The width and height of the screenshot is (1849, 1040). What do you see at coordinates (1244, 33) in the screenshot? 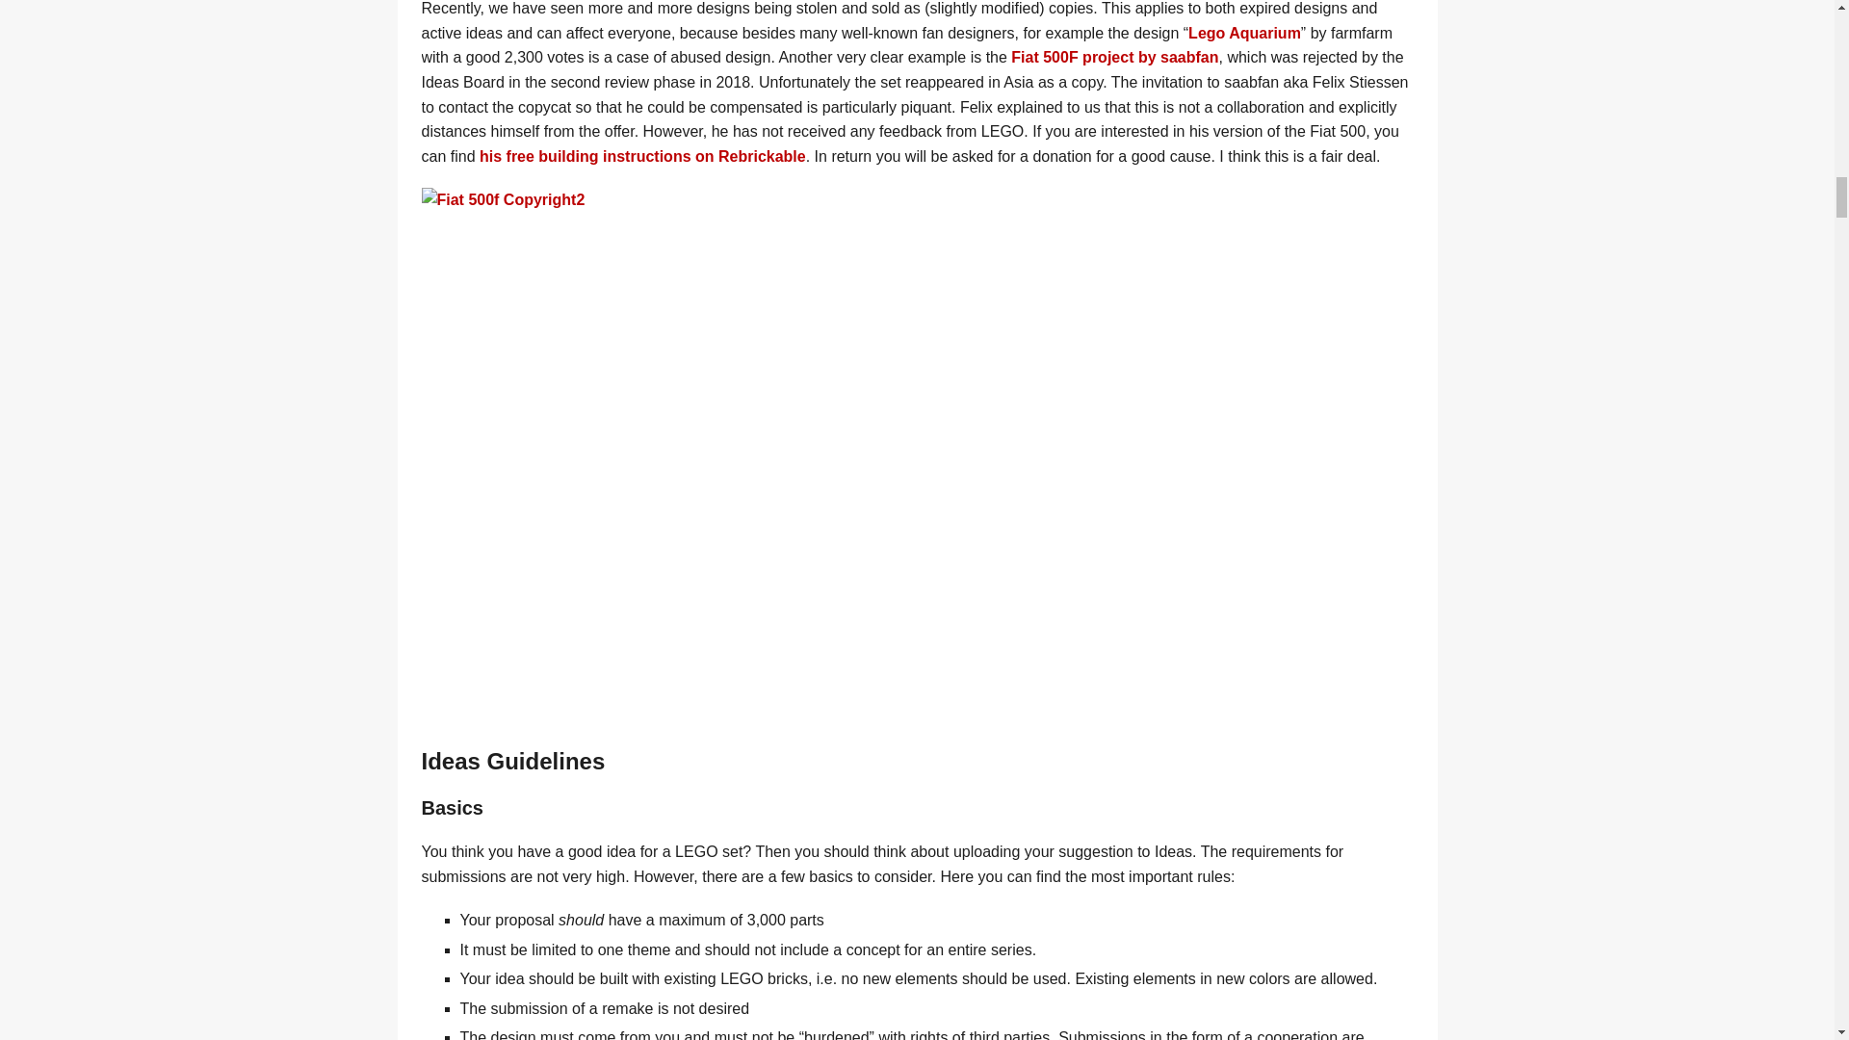
I see `Lego Aquarium` at bounding box center [1244, 33].